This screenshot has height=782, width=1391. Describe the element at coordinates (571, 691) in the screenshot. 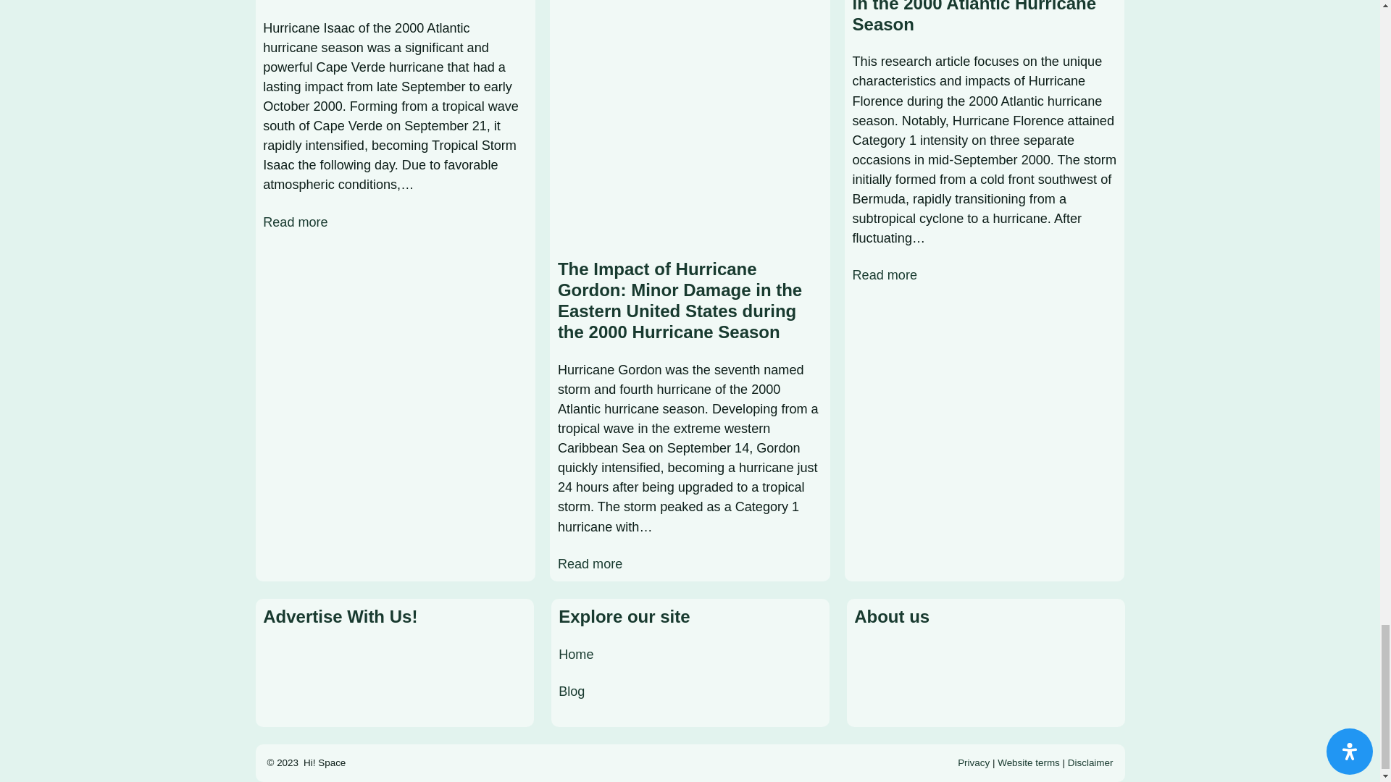

I see `Blog` at that location.